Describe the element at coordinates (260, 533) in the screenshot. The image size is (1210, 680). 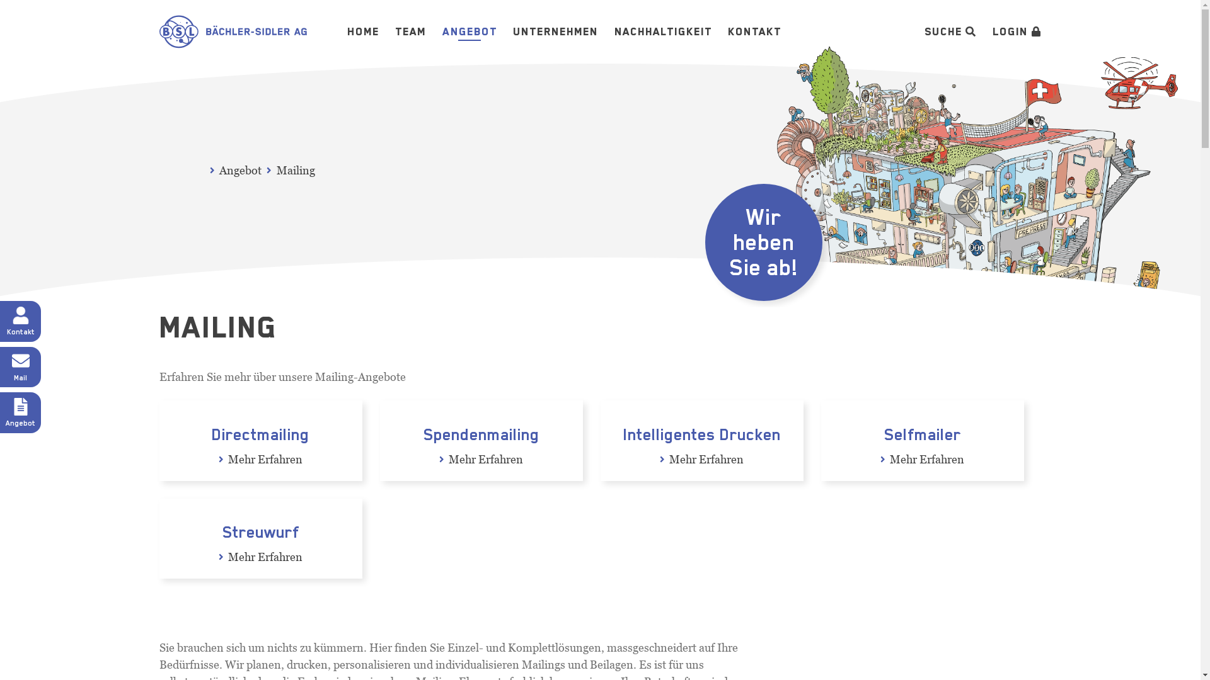
I see `Streuwurf` at that location.